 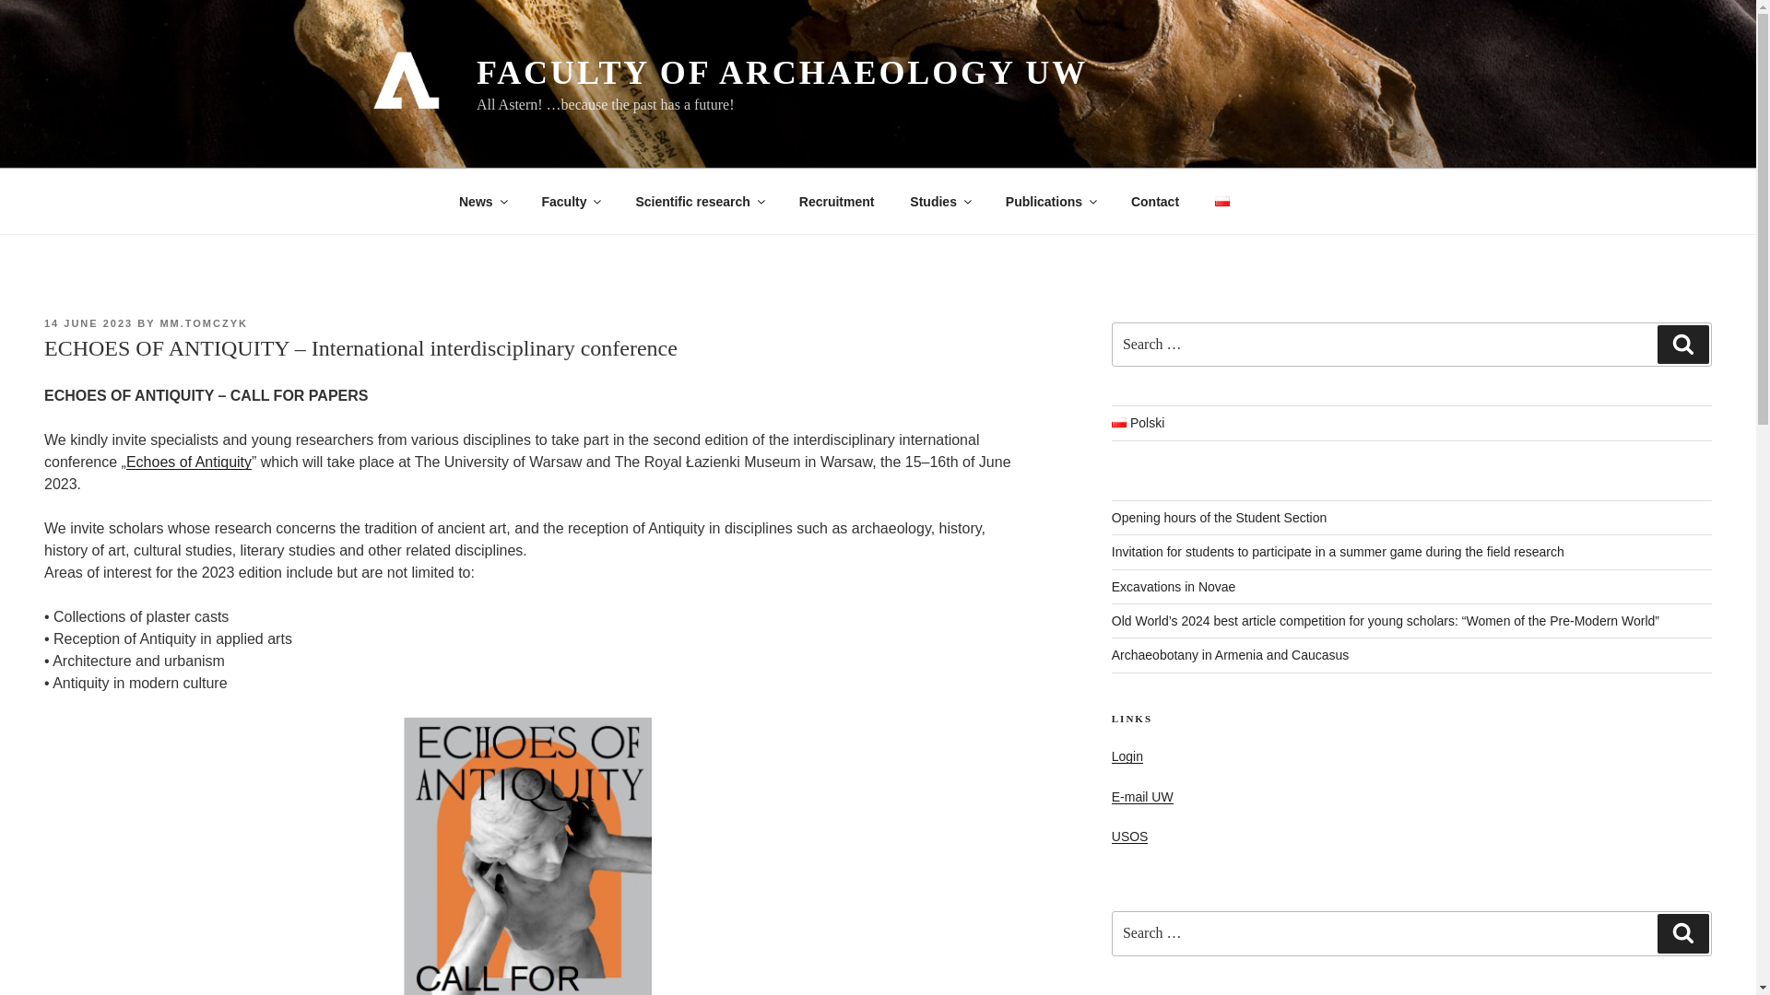 I want to click on Studies, so click(x=939, y=201).